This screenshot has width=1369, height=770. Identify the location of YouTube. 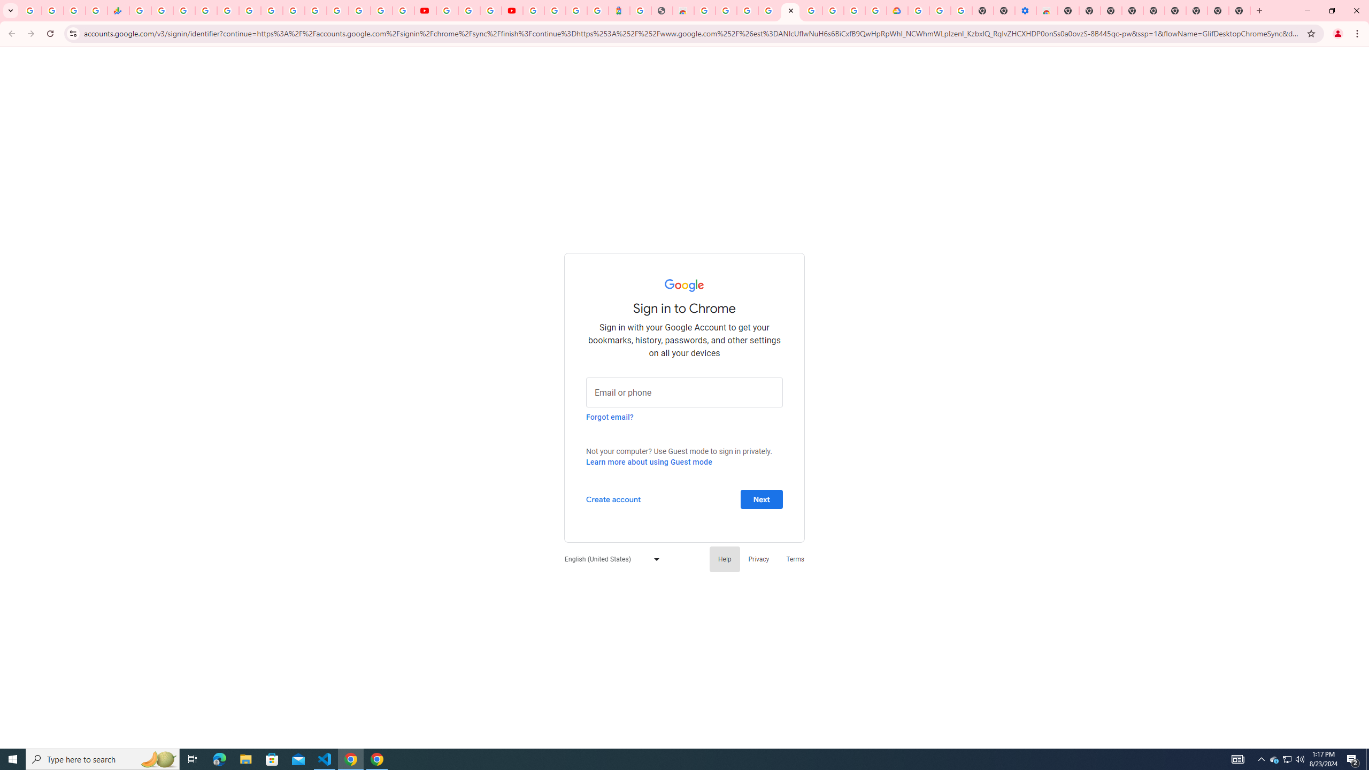
(293, 11).